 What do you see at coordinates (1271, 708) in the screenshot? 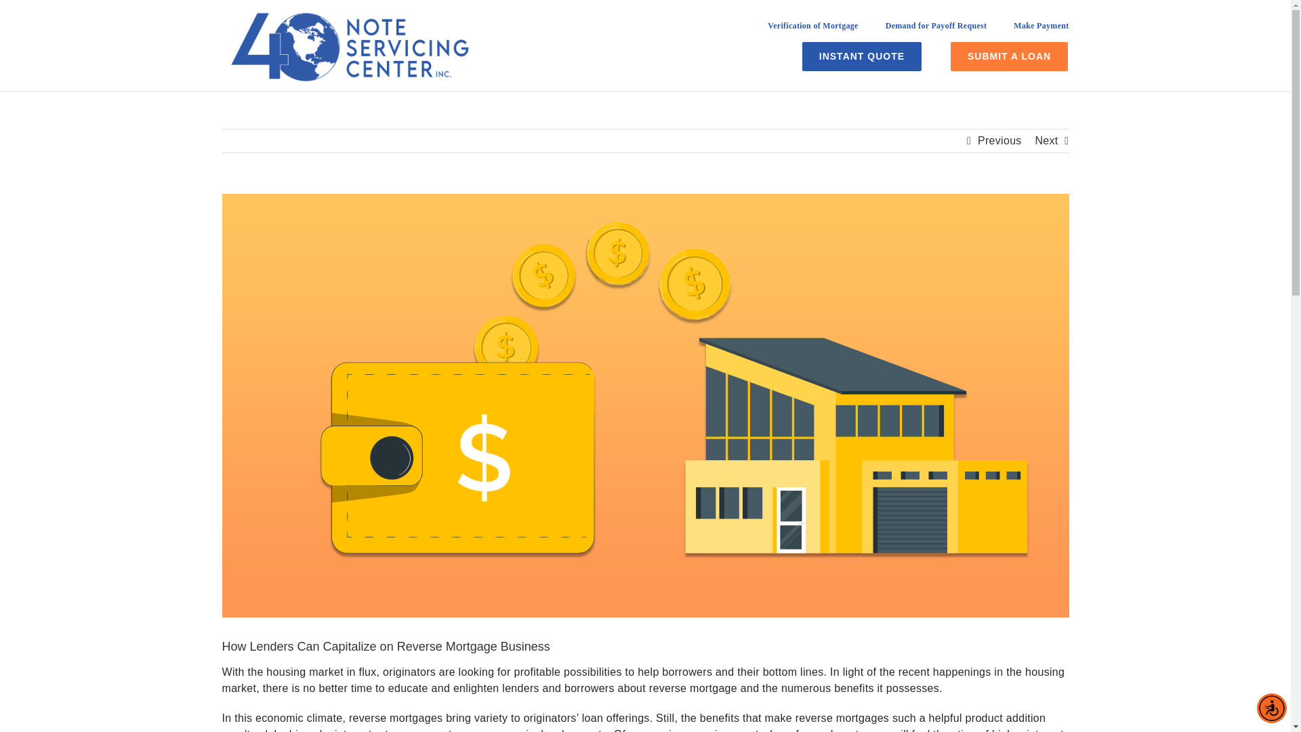
I see `Accessibility Menu` at bounding box center [1271, 708].